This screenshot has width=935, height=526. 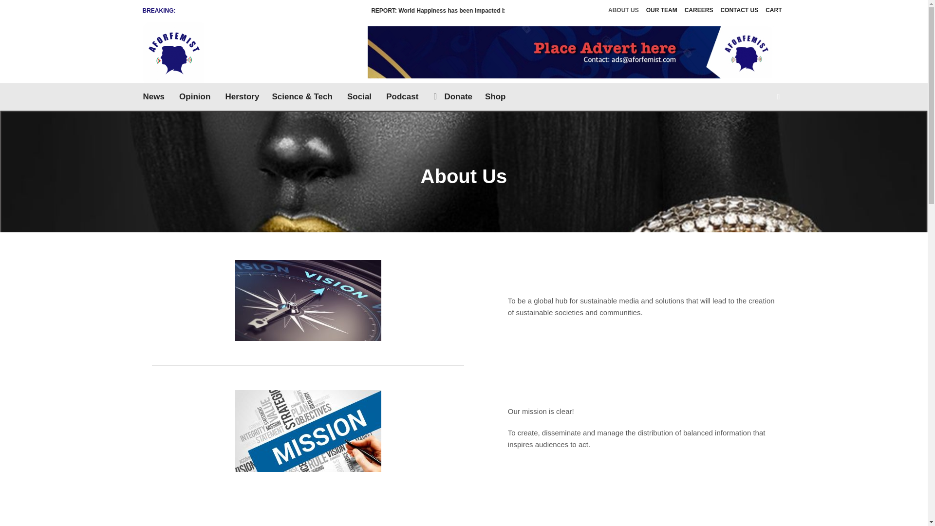 What do you see at coordinates (623, 11) in the screenshot?
I see `ABOUT US` at bounding box center [623, 11].